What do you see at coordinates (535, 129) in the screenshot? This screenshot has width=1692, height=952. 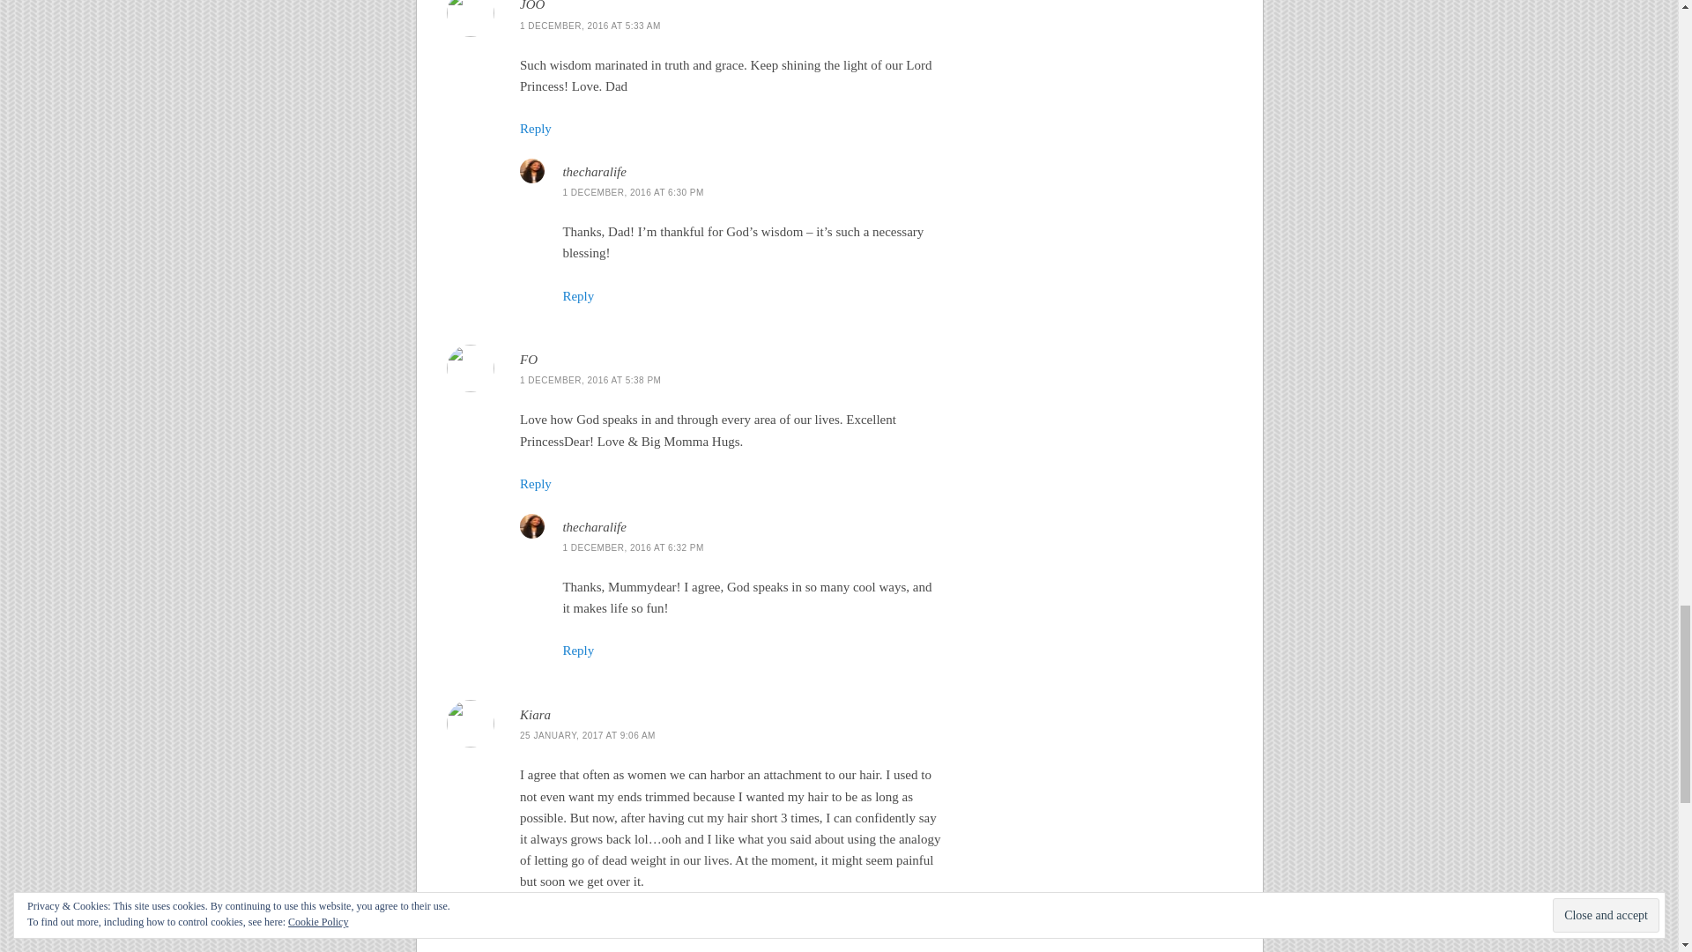 I see `Reply` at bounding box center [535, 129].